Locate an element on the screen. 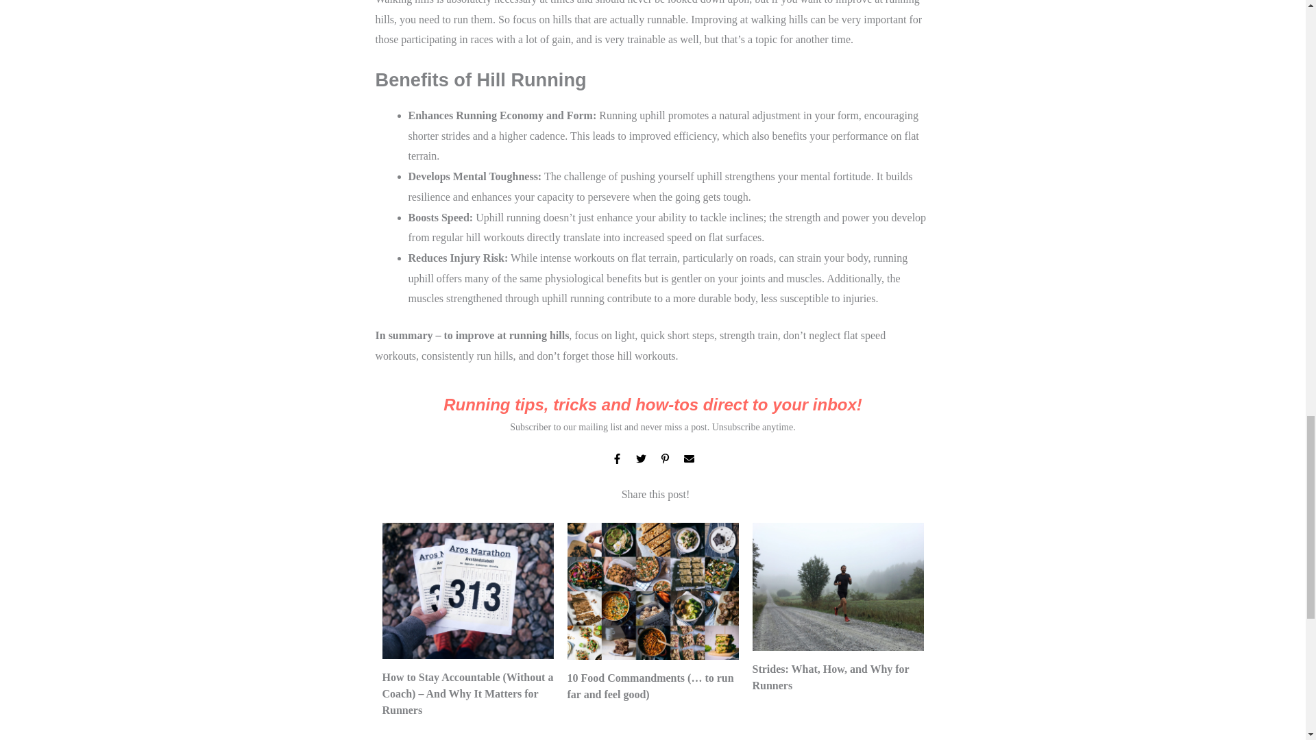 This screenshot has height=740, width=1316. Strides: What, How, and Why for Runners is located at coordinates (831, 677).